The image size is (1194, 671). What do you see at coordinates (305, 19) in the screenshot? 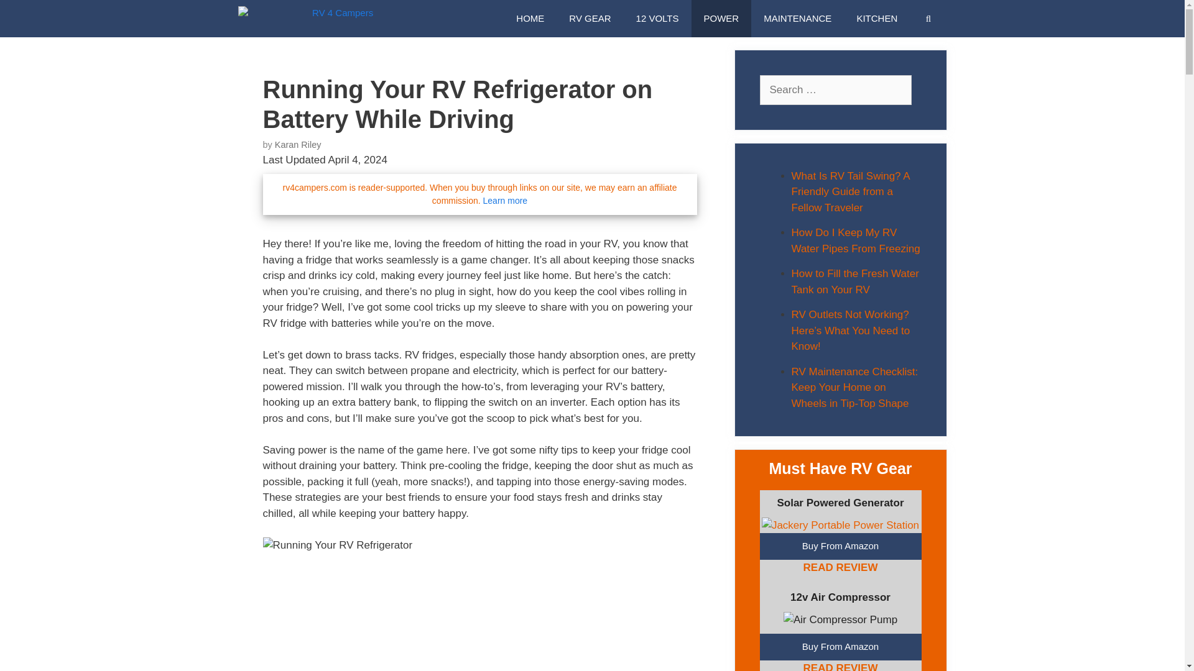
I see `RV 4 Campers` at bounding box center [305, 19].